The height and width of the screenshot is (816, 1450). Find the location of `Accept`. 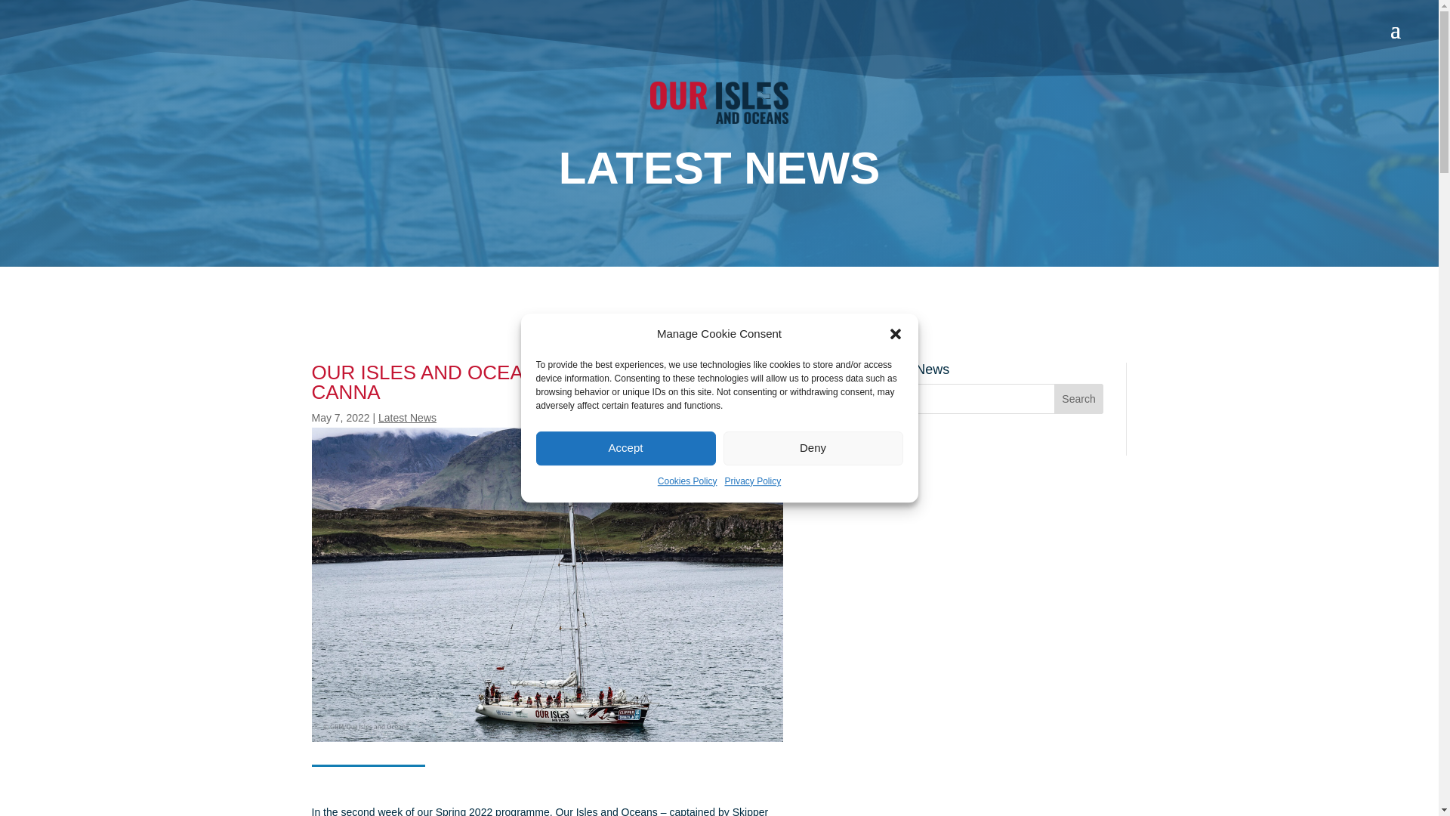

Accept is located at coordinates (626, 448).